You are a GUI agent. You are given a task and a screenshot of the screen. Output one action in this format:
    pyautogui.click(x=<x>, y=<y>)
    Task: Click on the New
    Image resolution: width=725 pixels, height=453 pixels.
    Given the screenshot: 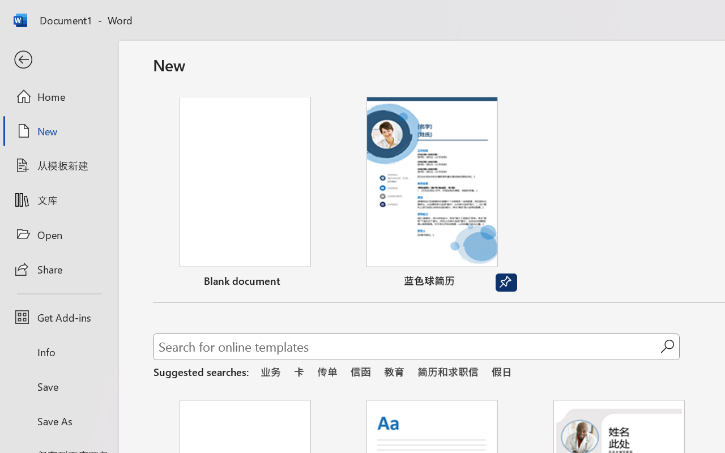 What is the action you would take?
    pyautogui.click(x=59, y=131)
    